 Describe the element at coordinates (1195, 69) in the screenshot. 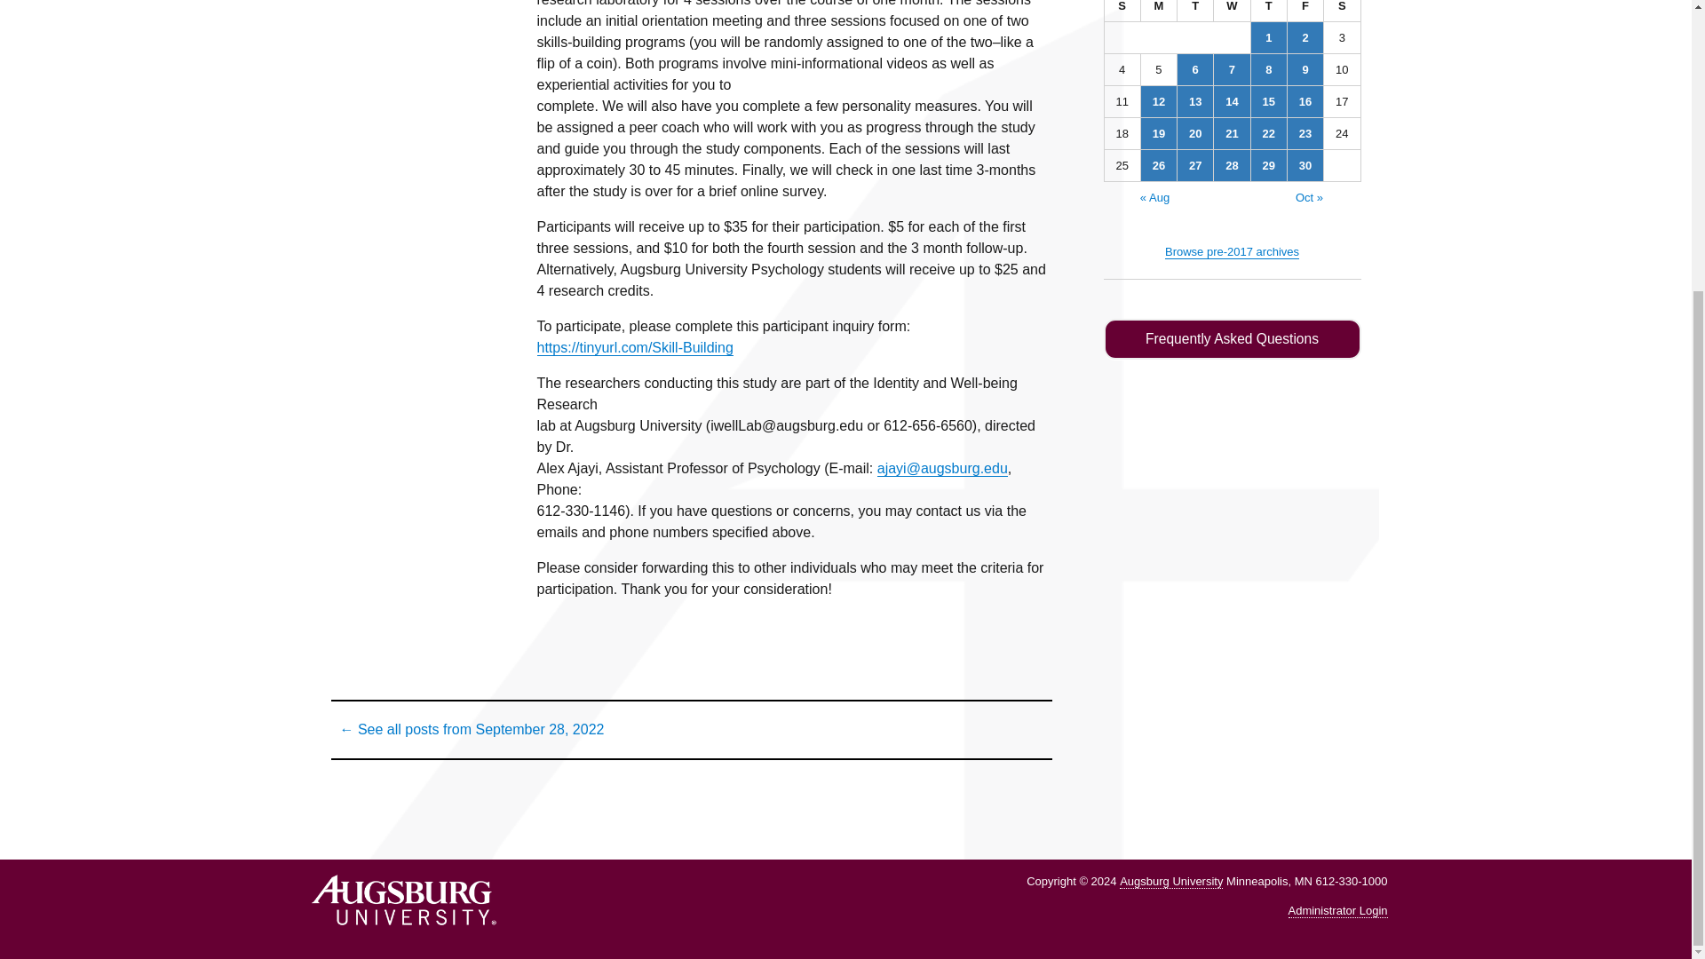

I see `6` at that location.